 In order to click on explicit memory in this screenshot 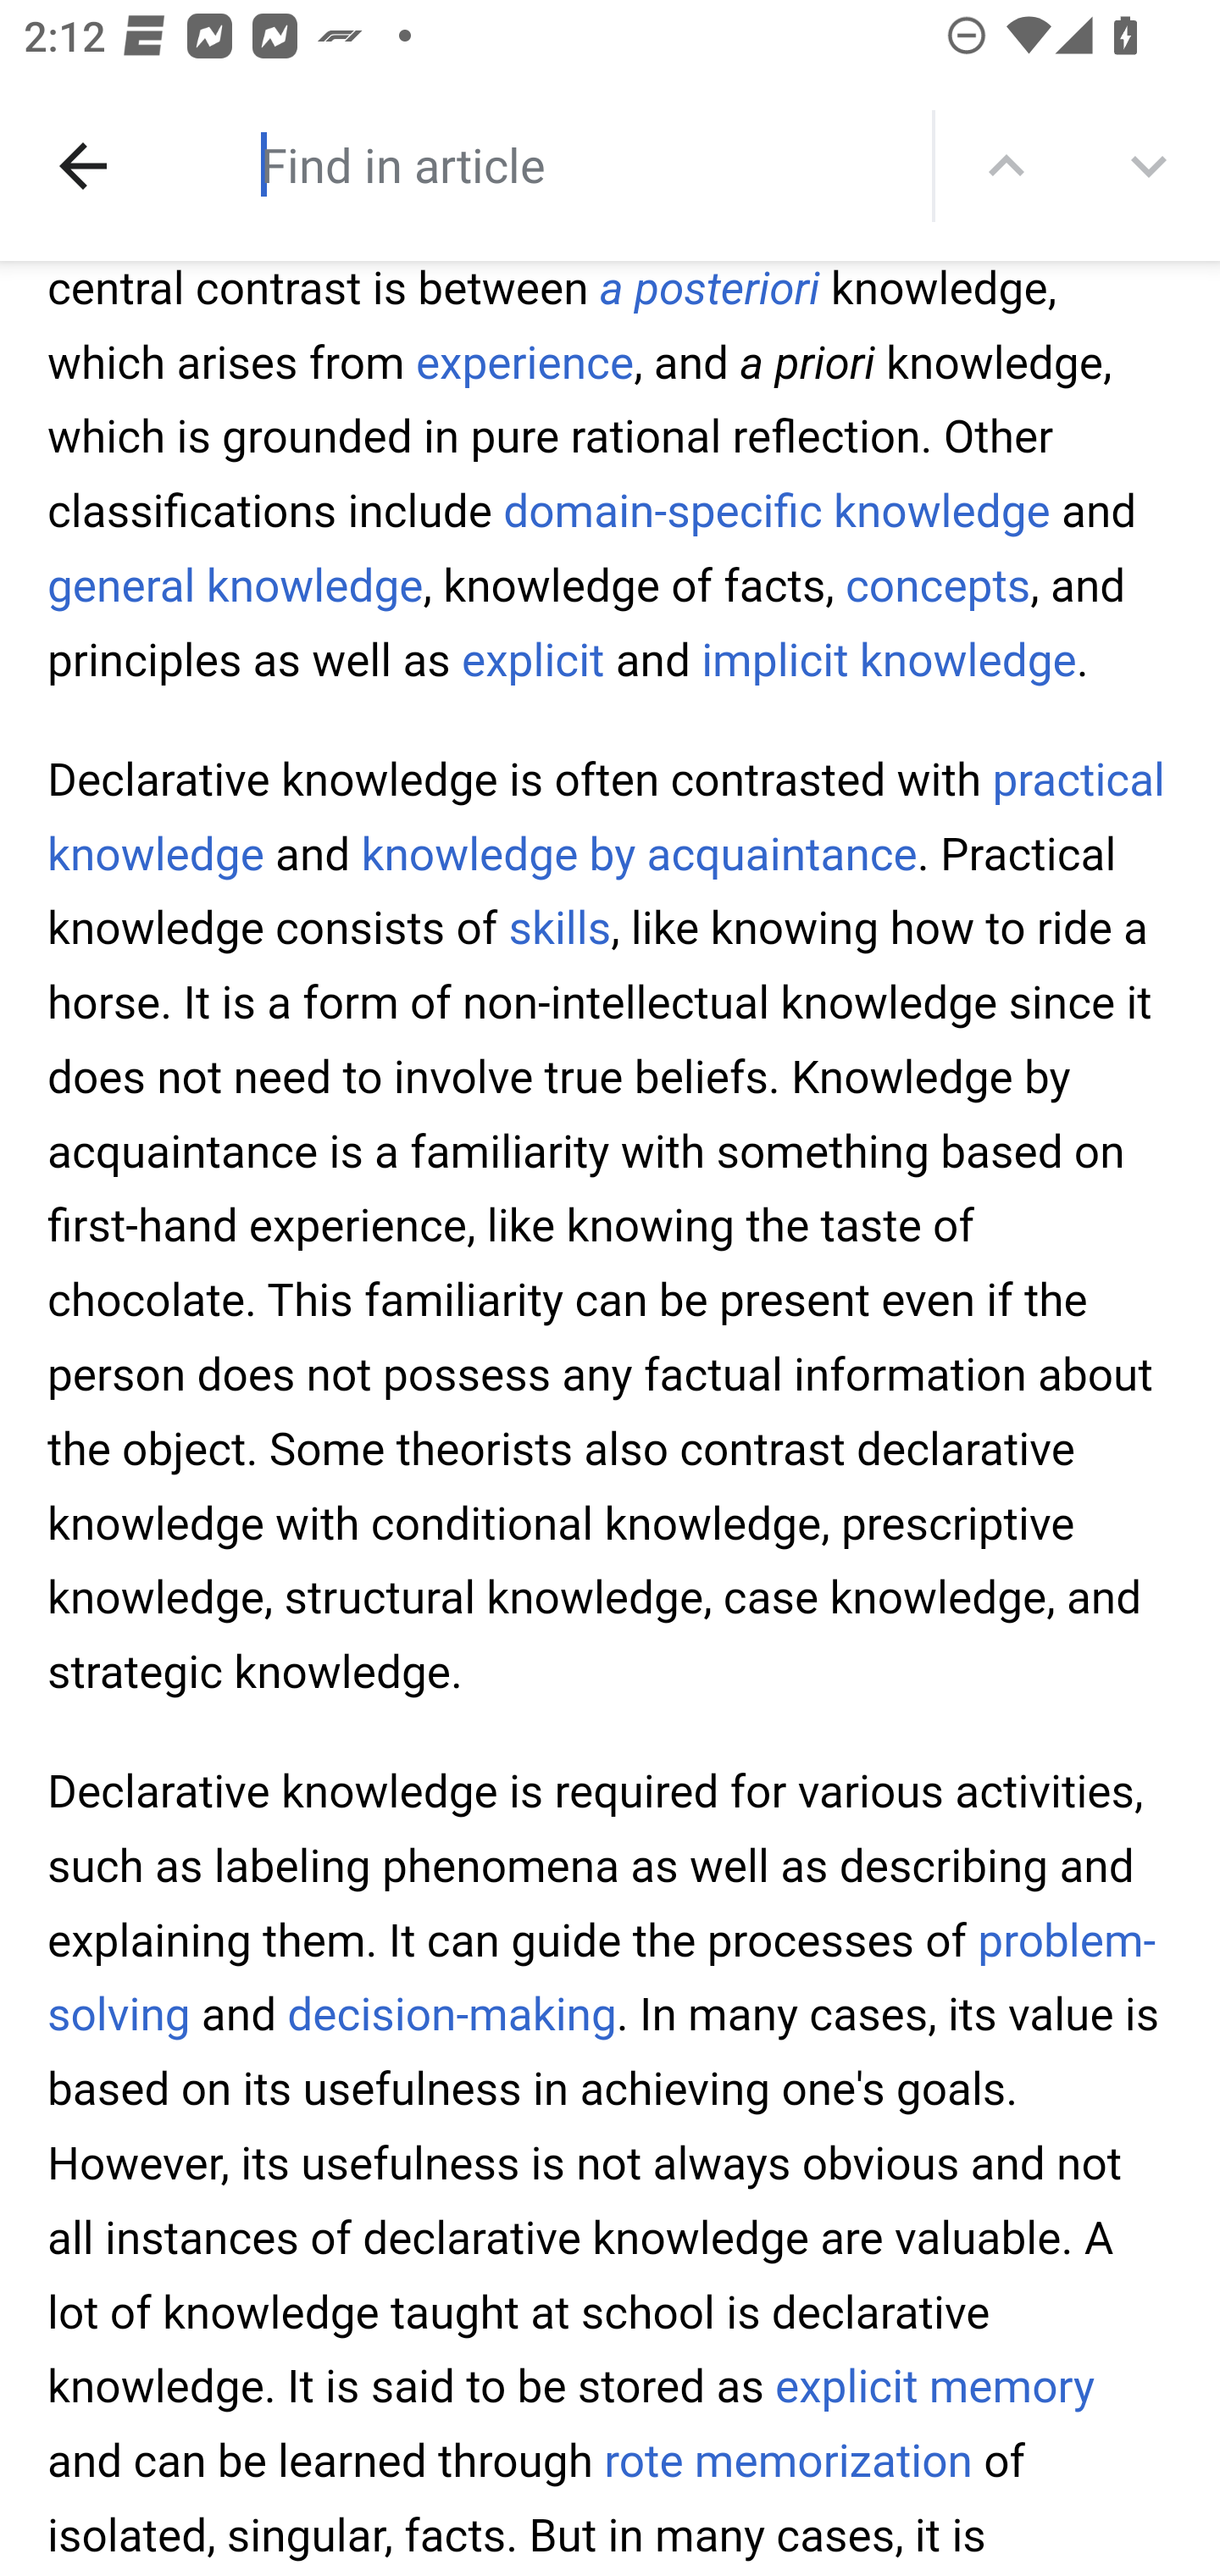, I will do `click(934, 2389)`.